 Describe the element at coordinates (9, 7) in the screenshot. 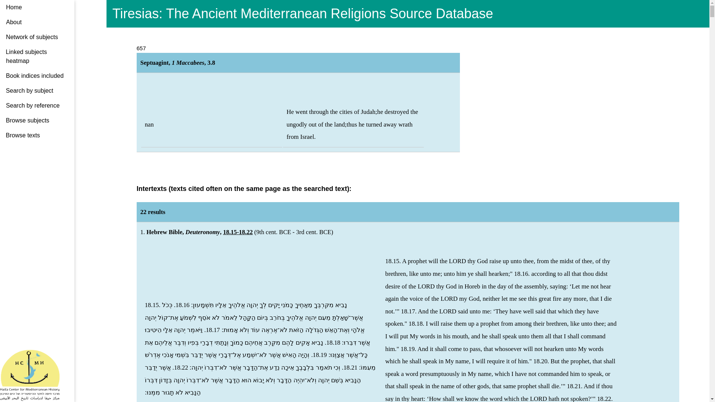

I see `Home` at that location.